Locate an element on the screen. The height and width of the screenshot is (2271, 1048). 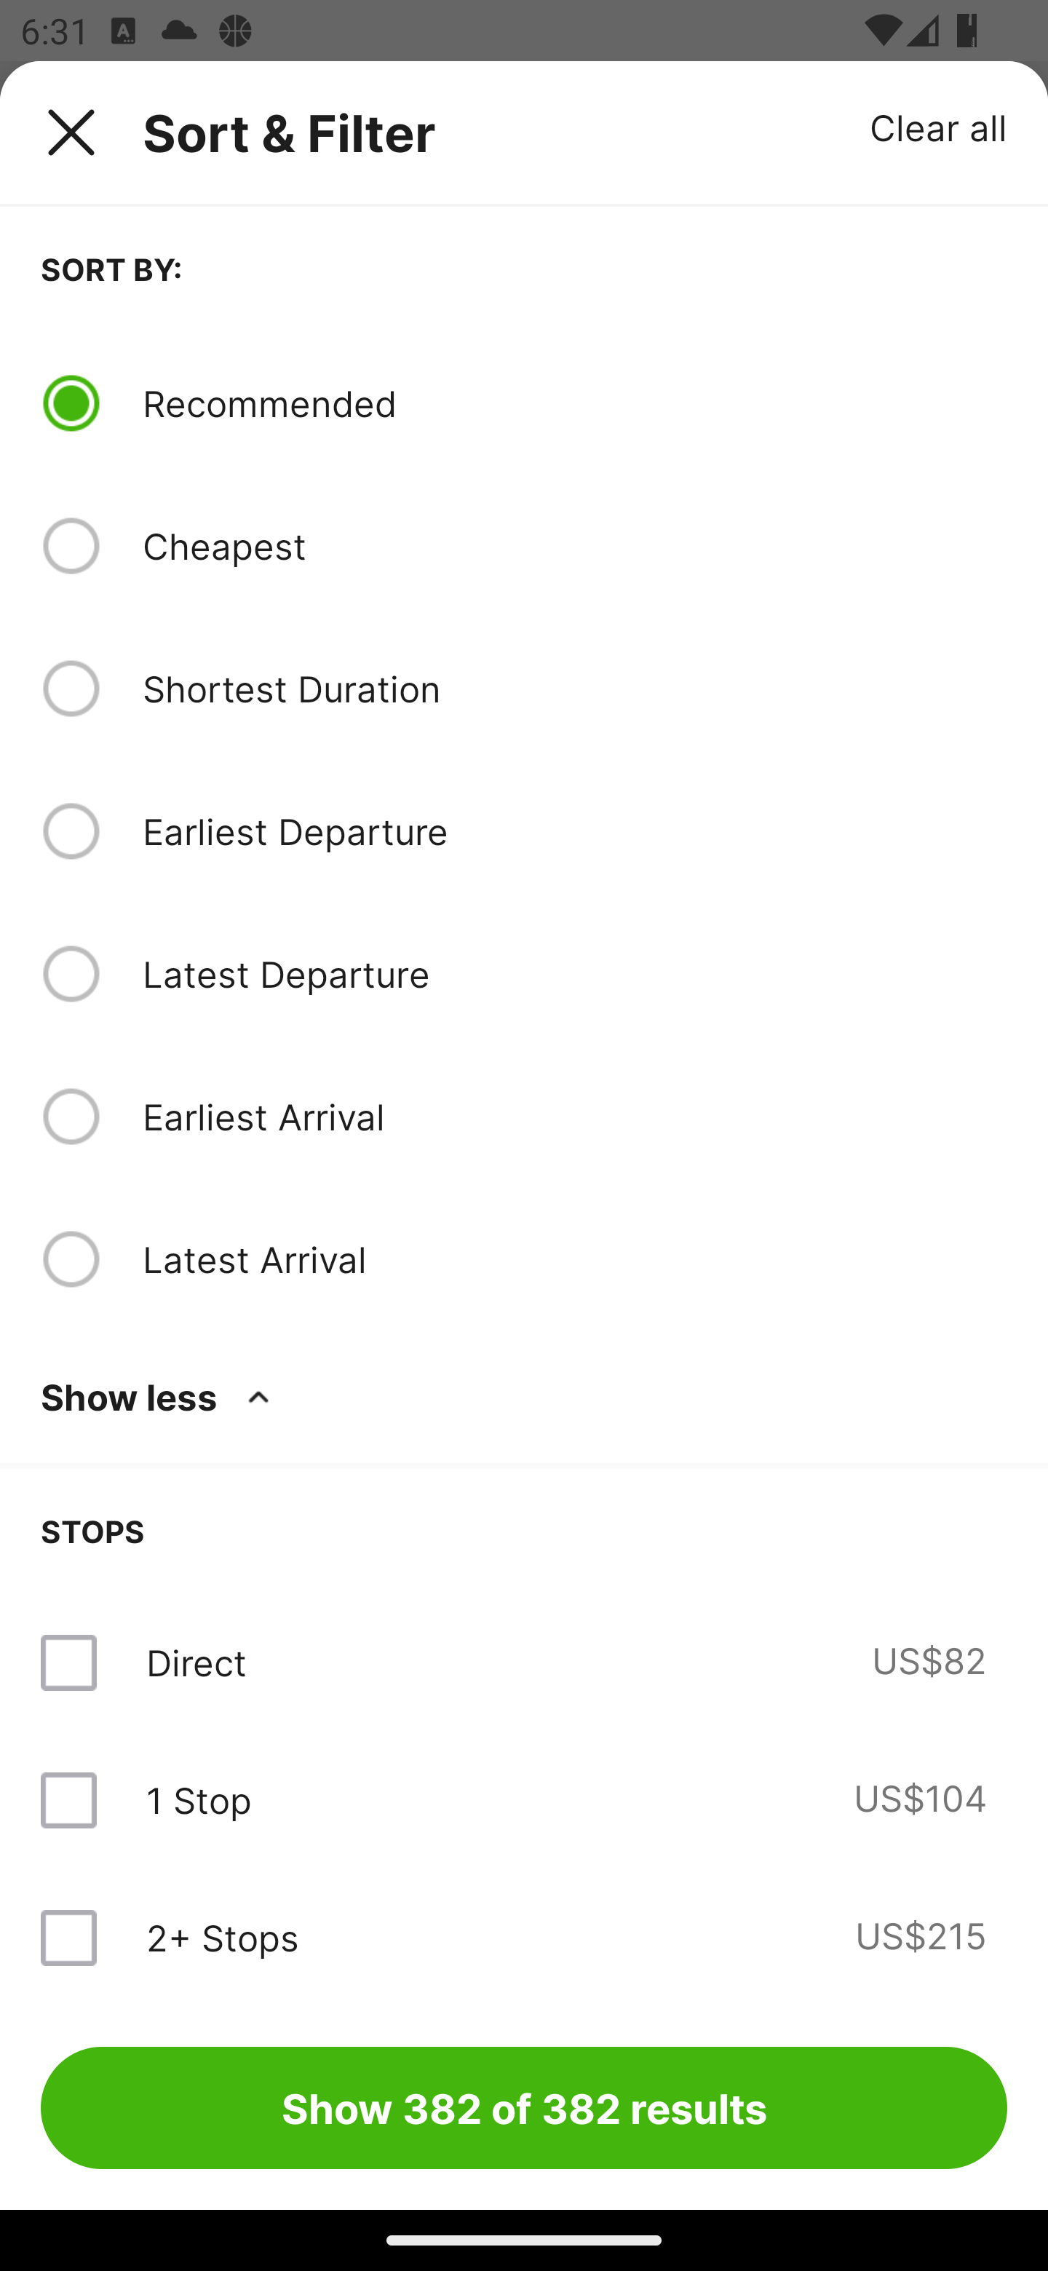
Latest Departure is located at coordinates (574, 974).